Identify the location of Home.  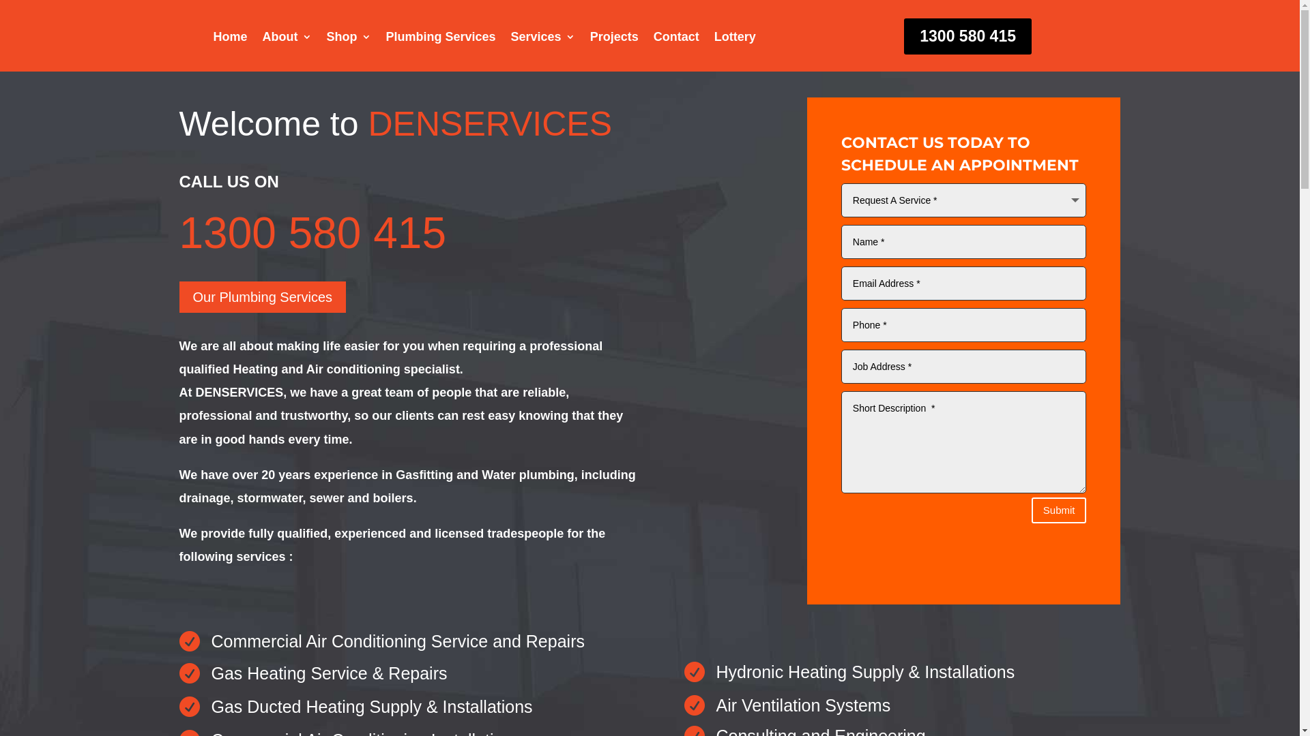
(230, 40).